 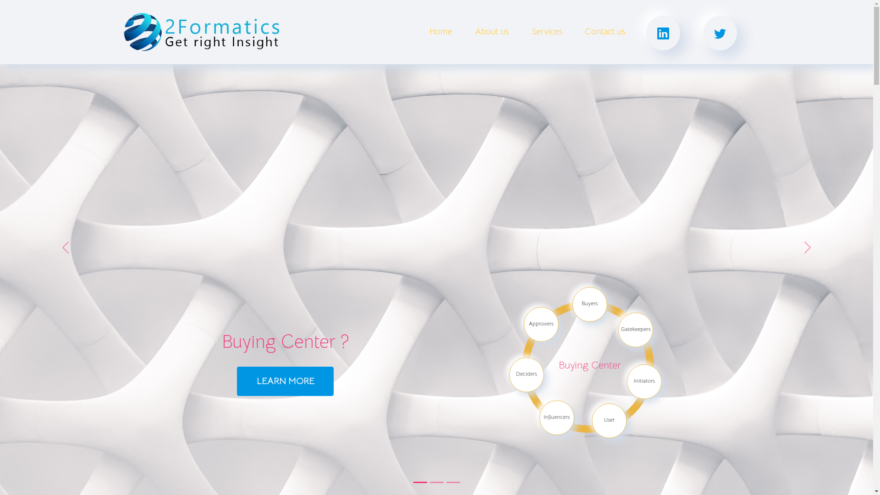 What do you see at coordinates (492, 32) in the screenshot?
I see `About us` at bounding box center [492, 32].